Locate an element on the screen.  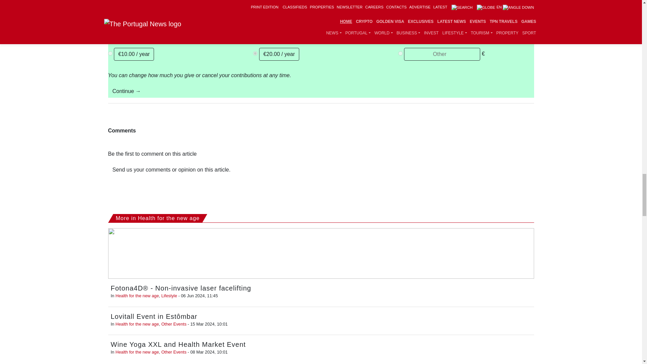
5 is located at coordinates (255, 35).